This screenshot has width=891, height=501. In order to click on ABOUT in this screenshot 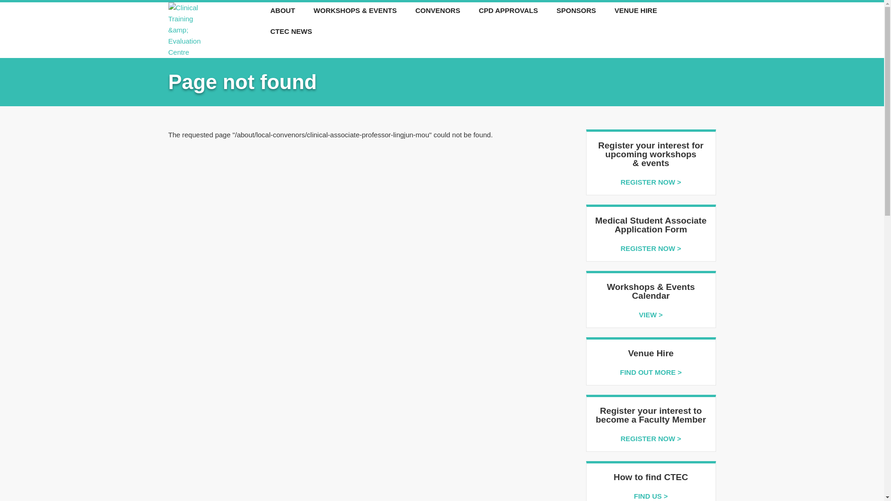, I will do `click(282, 10)`.